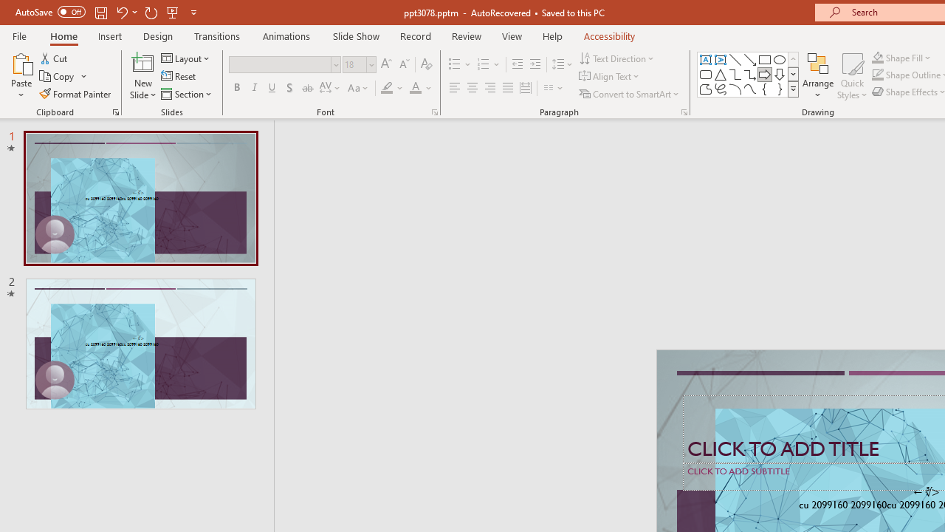 This screenshot has width=945, height=532. What do you see at coordinates (610, 77) in the screenshot?
I see `Align Text` at bounding box center [610, 77].